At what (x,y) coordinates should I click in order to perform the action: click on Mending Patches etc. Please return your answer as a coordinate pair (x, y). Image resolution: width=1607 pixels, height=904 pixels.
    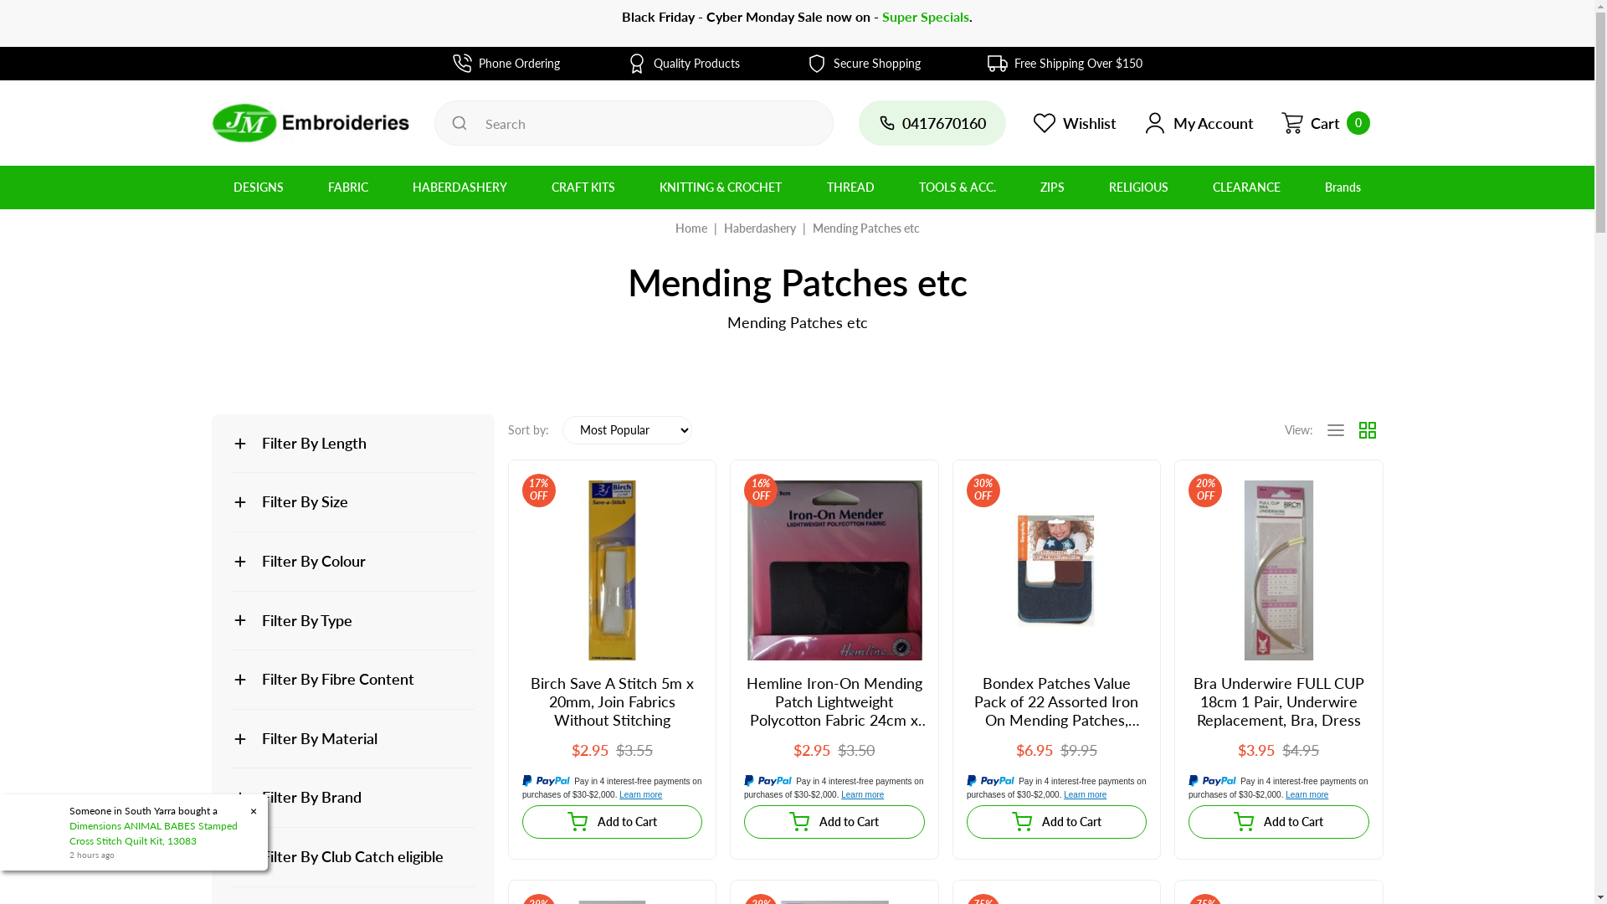
    Looking at the image, I should click on (865, 228).